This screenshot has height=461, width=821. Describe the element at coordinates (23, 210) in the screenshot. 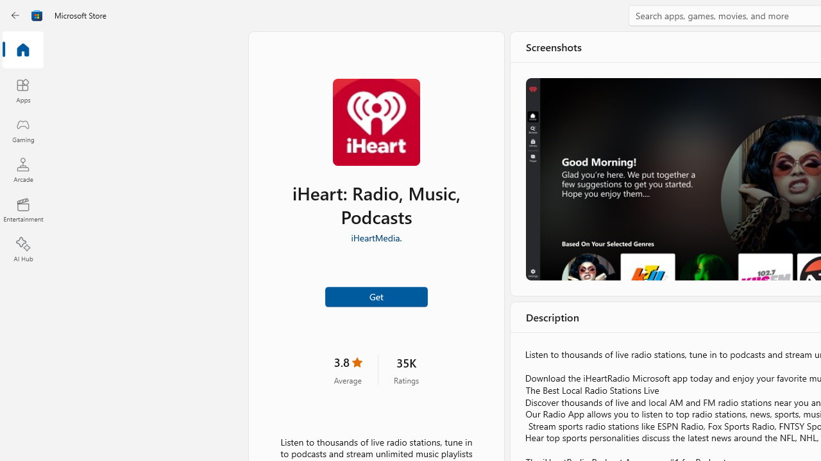

I see `Entertainment` at that location.